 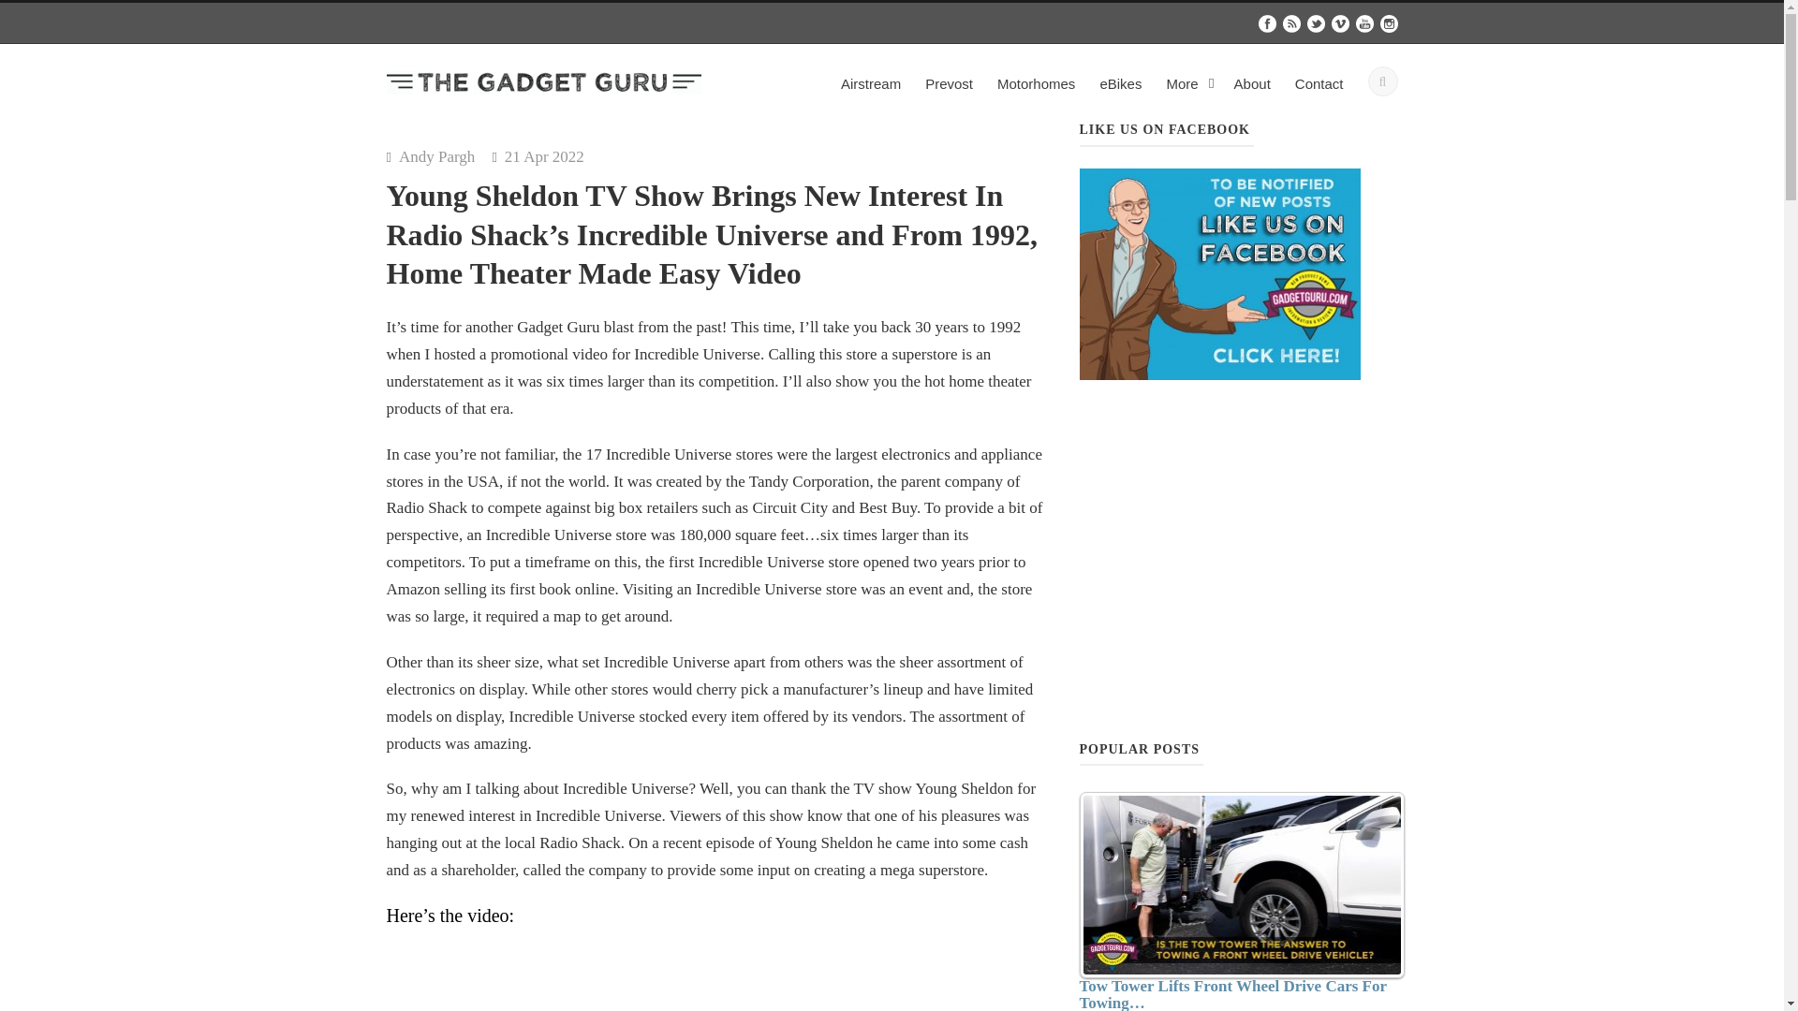 What do you see at coordinates (1036, 90) in the screenshot?
I see `Motorhomes` at bounding box center [1036, 90].